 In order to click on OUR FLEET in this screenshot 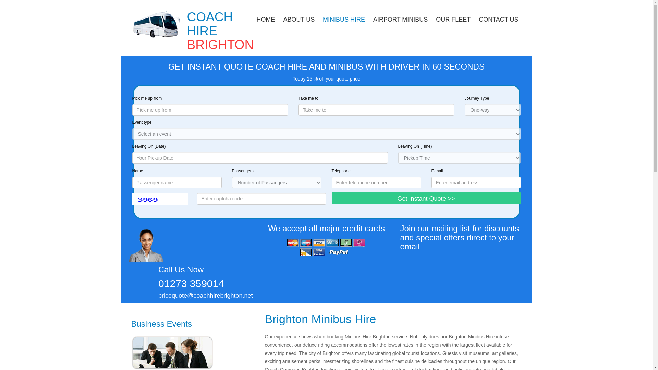, I will do `click(453, 18)`.